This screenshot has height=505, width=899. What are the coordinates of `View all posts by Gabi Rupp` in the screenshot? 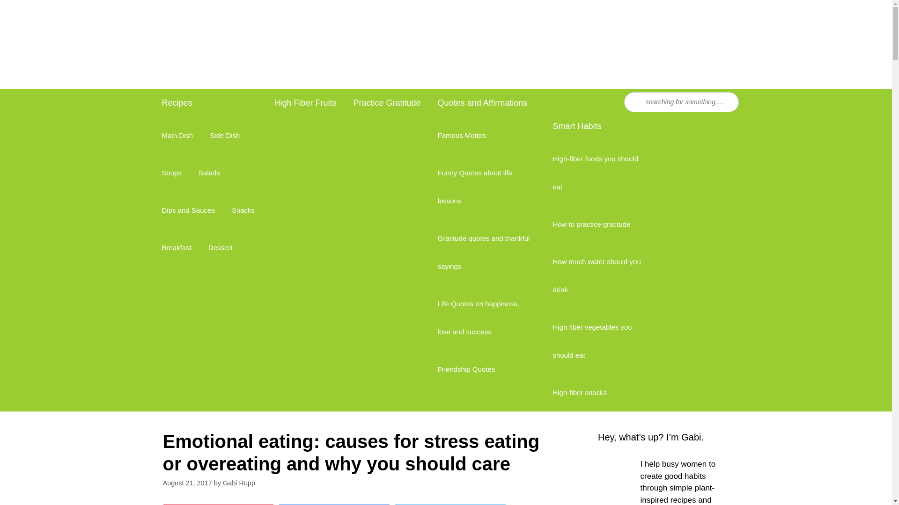 It's located at (239, 483).